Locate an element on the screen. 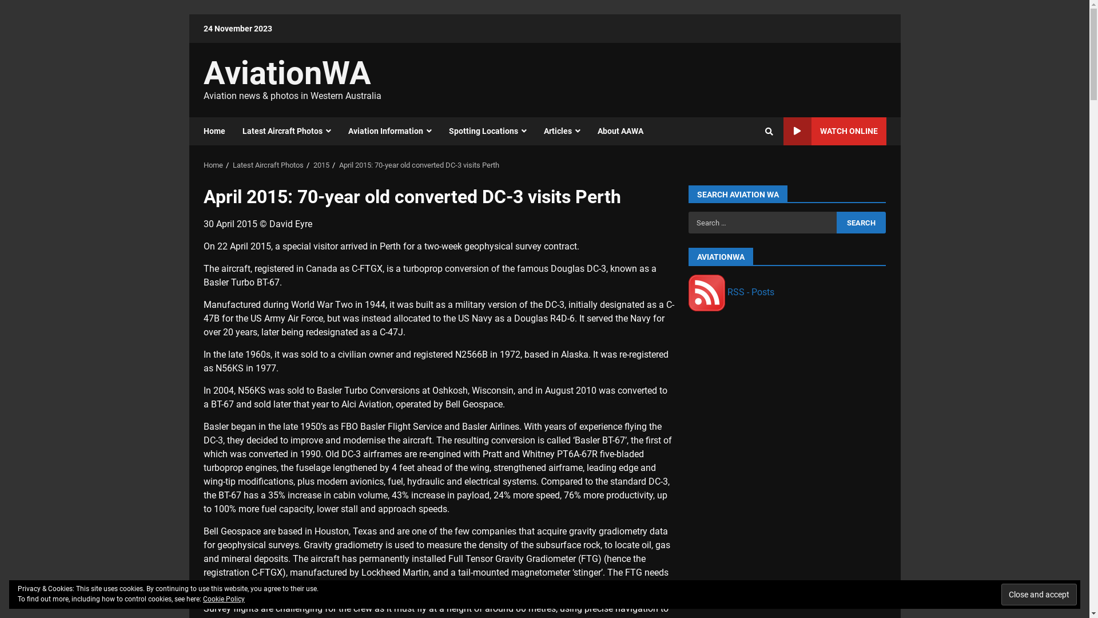 The image size is (1098, 618). Latest Aircraft Photos is located at coordinates (286, 132).